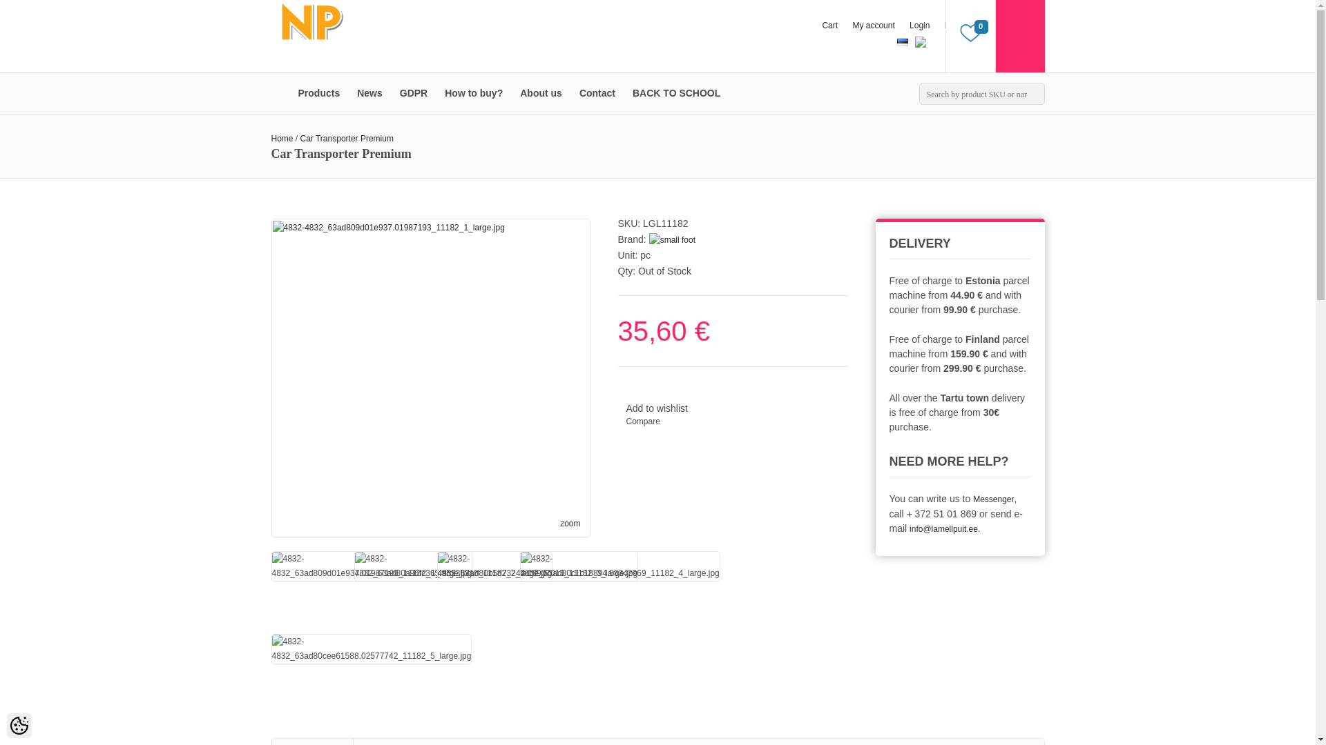 This screenshot has height=745, width=1326. I want to click on BACK TO SCHOOL, so click(676, 94).